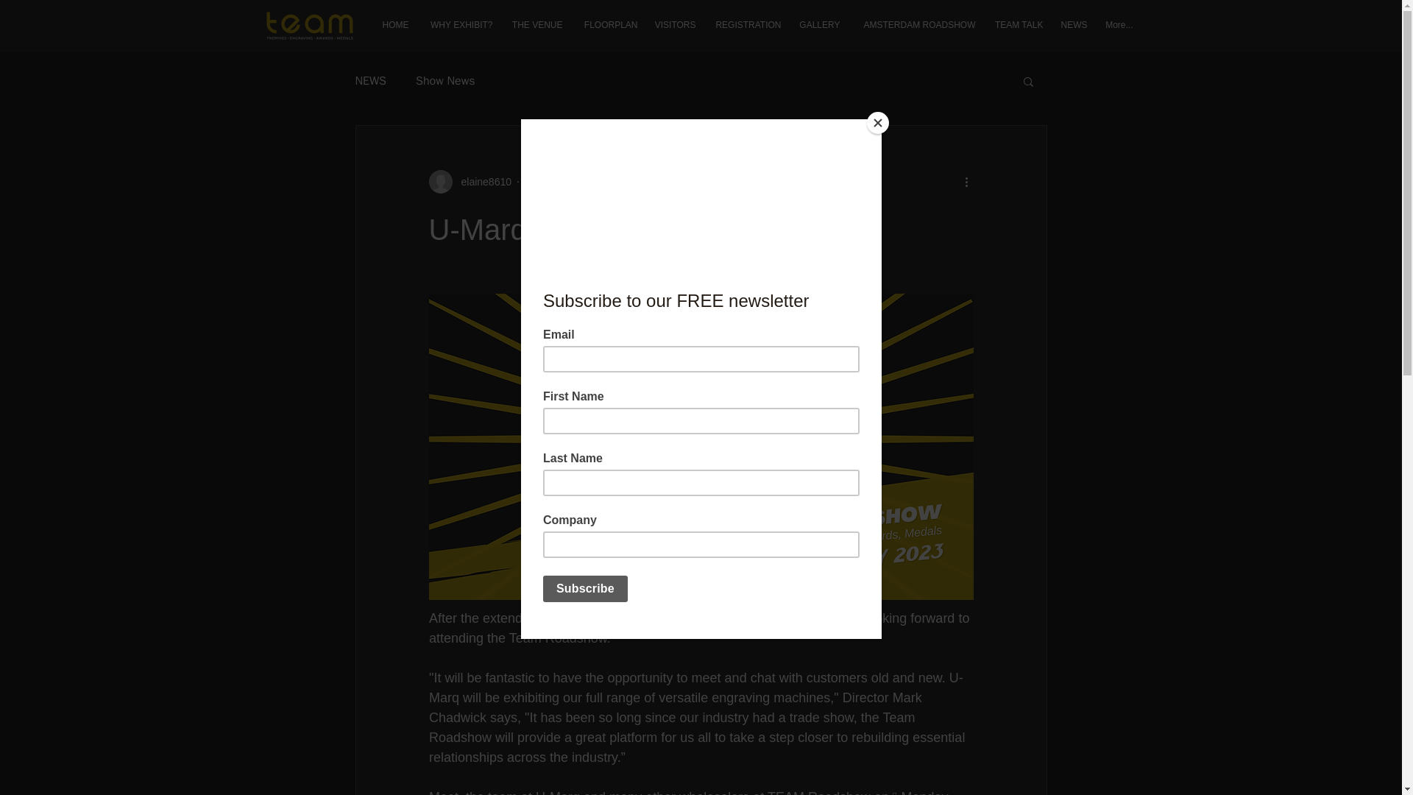 This screenshot has height=795, width=1413. Describe the element at coordinates (1017, 25) in the screenshot. I see `TEAM TALK` at that location.